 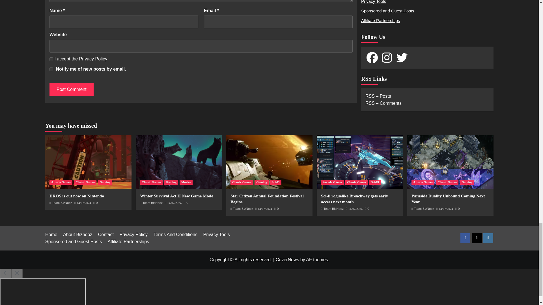 What do you see at coordinates (71, 89) in the screenshot?
I see `Post Comment` at bounding box center [71, 89].